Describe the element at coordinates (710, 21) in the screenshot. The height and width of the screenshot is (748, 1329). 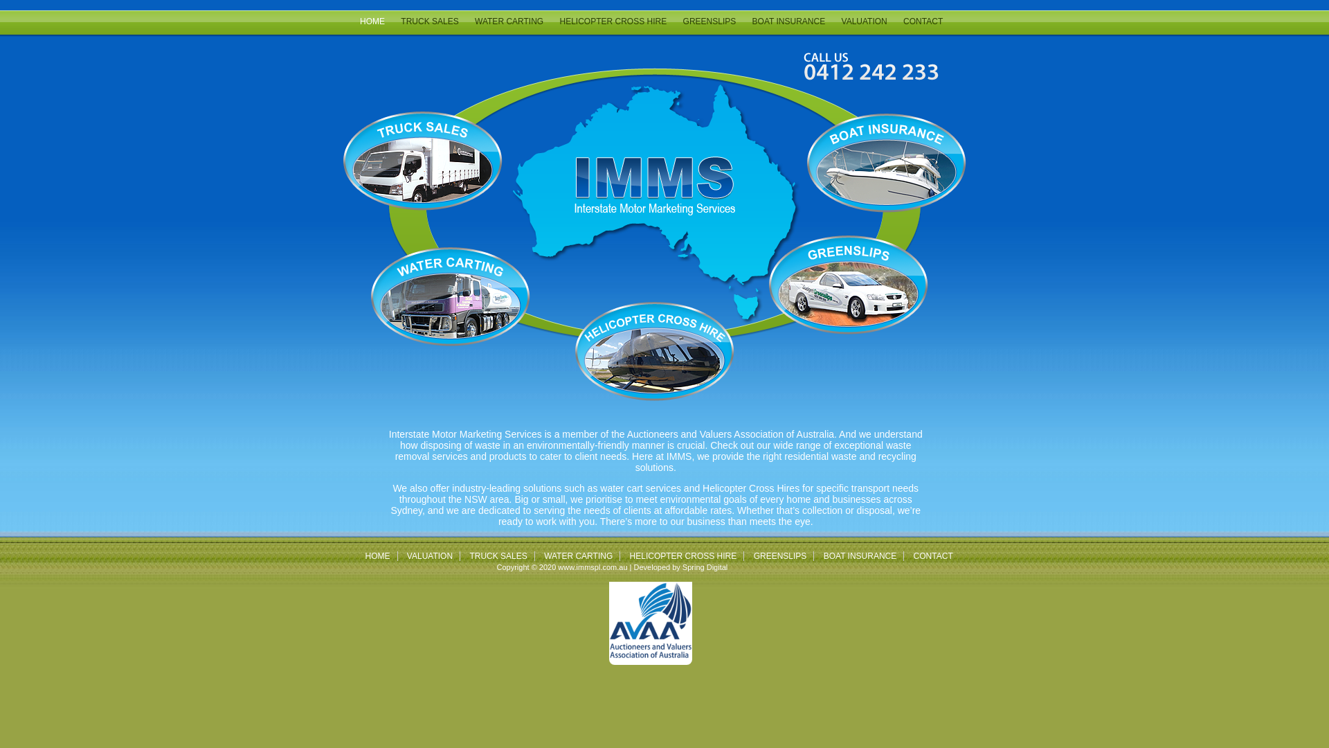
I see `GREENSLIPS` at that location.